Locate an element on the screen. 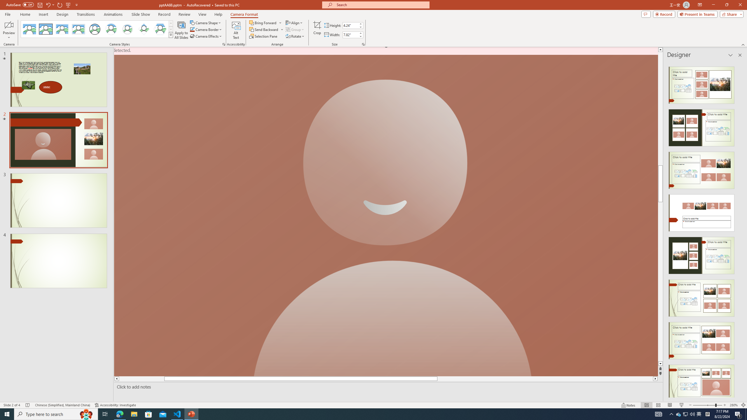 The image size is (747, 420). Camera Styles is located at coordinates (171, 35).